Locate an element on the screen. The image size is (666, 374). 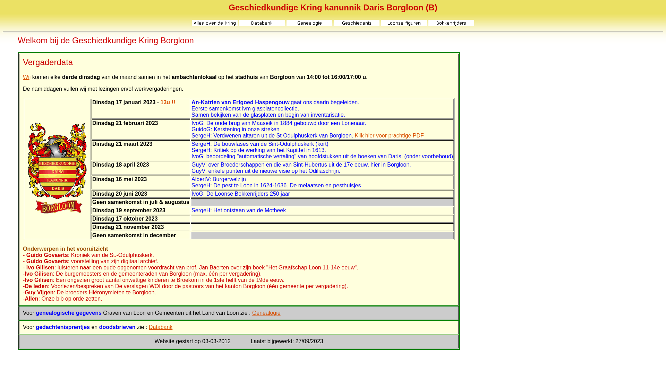
Genealogie is located at coordinates (266, 313).